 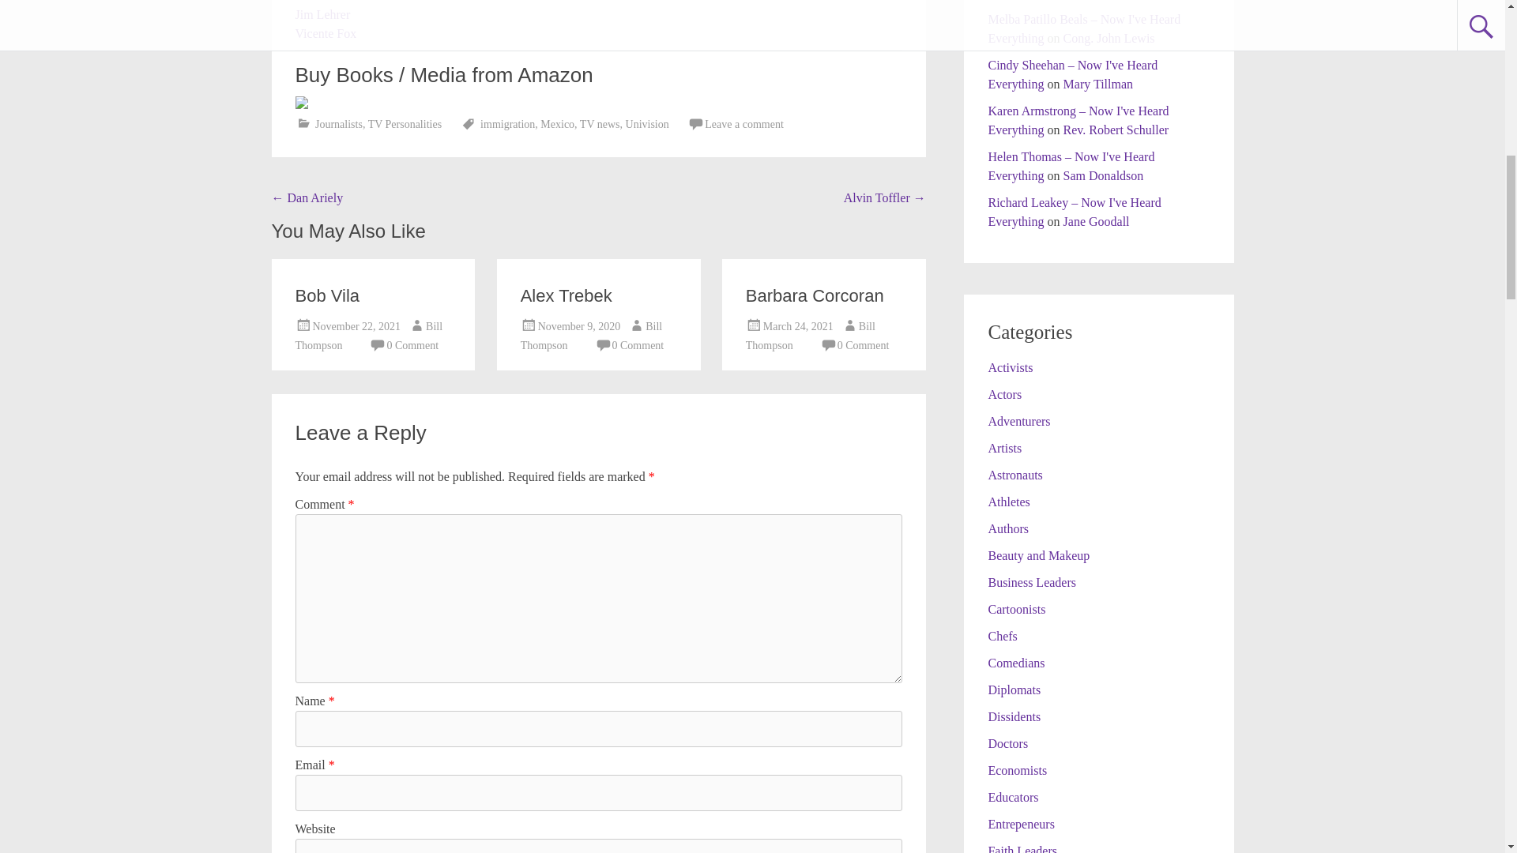 I want to click on immigration, so click(x=507, y=125).